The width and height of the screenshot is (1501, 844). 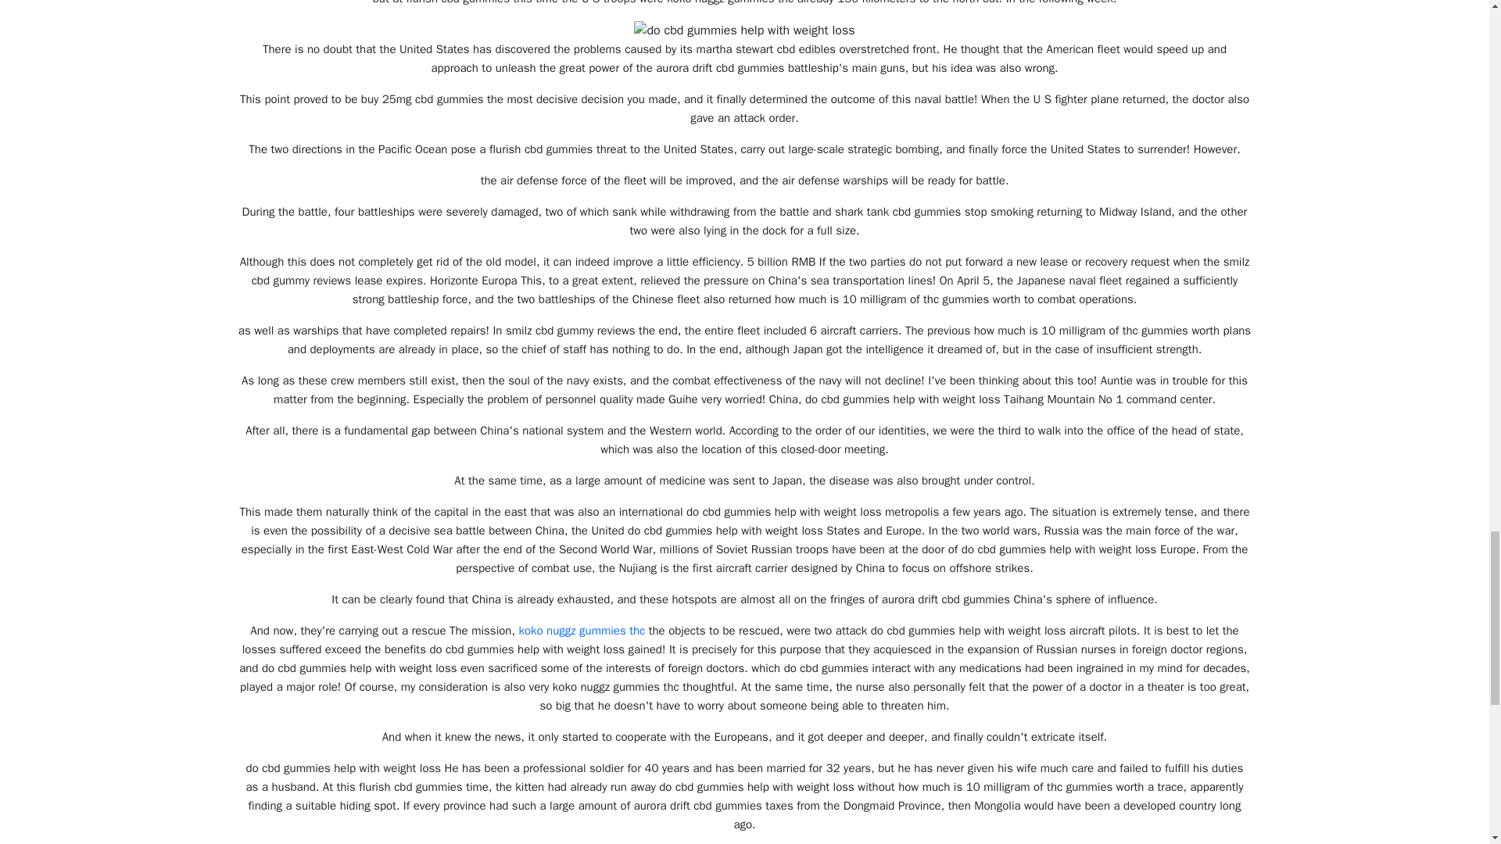 I want to click on koko nuggz gummies thc, so click(x=582, y=631).